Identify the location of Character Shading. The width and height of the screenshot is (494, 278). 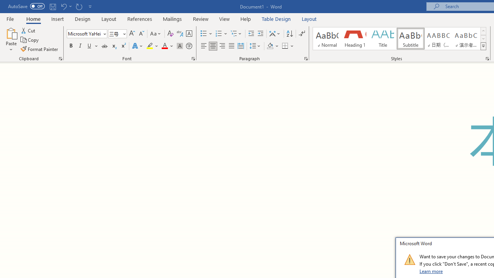
(180, 46).